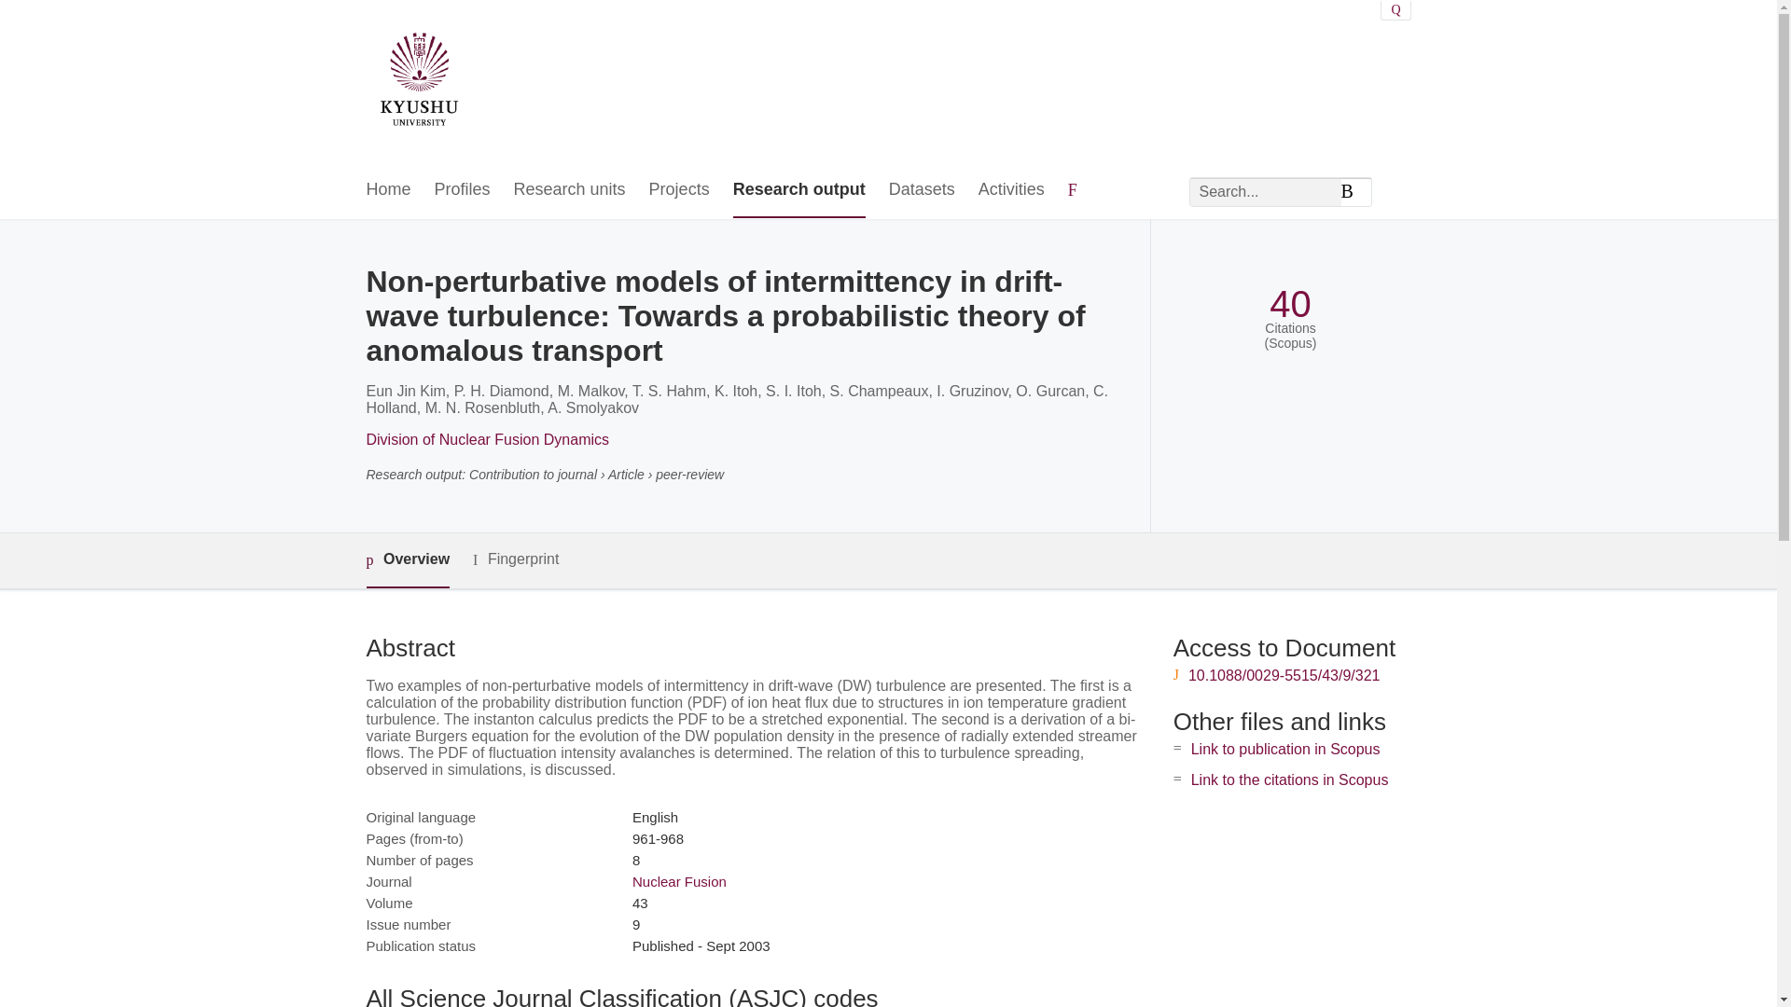 This screenshot has width=1791, height=1007. Describe the element at coordinates (1290, 304) in the screenshot. I see `40` at that location.